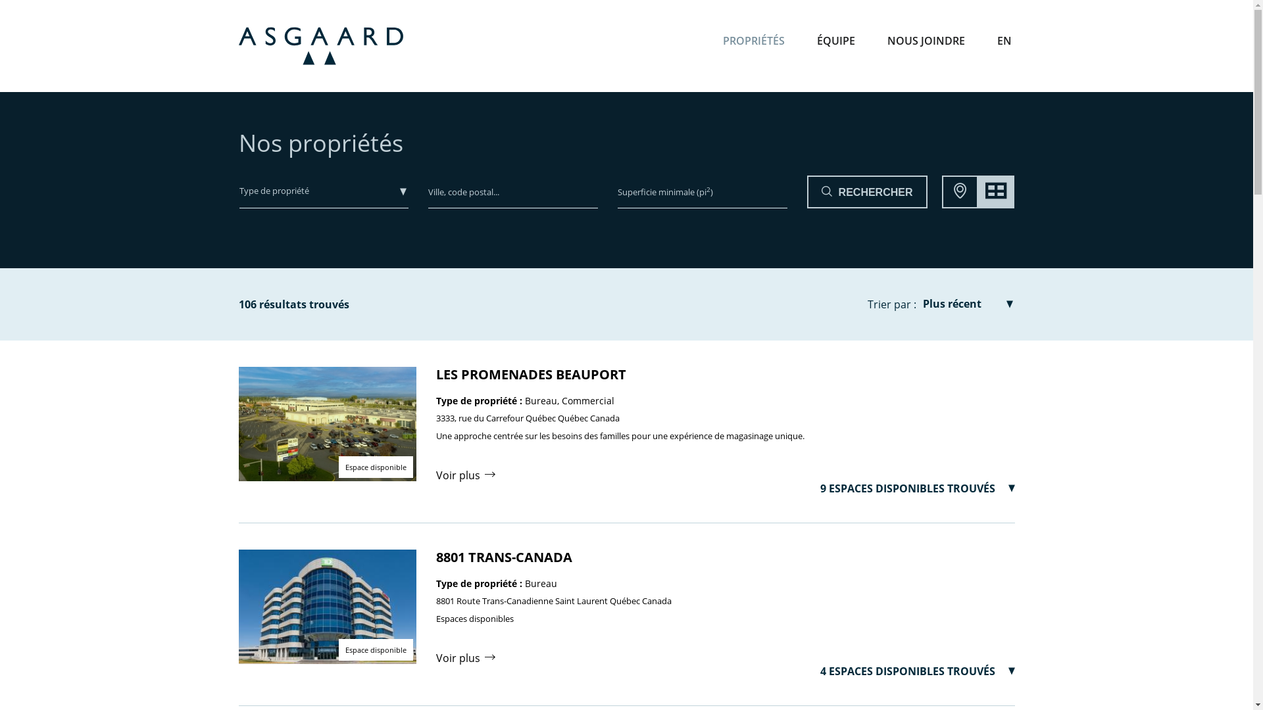  What do you see at coordinates (926, 41) in the screenshot?
I see `NOUS JOINDRE` at bounding box center [926, 41].